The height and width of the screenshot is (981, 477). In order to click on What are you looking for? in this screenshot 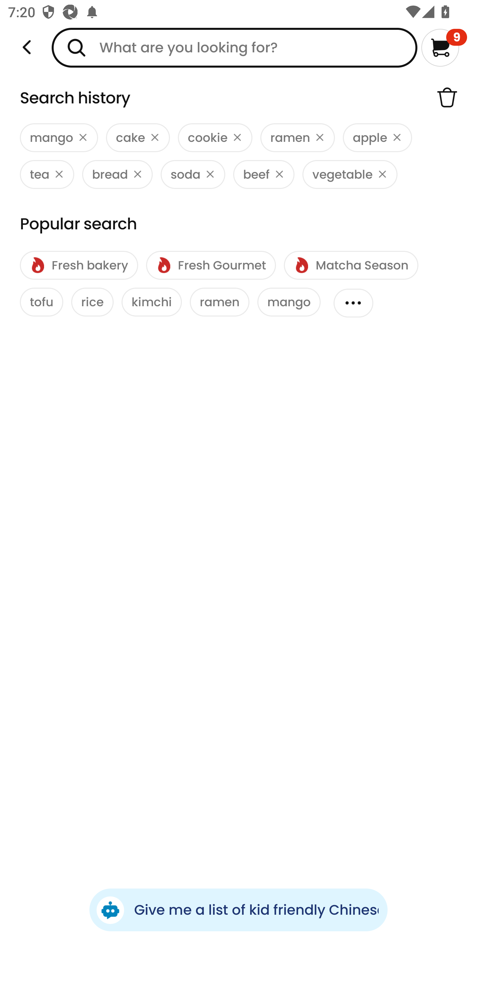, I will do `click(235, 47)`.